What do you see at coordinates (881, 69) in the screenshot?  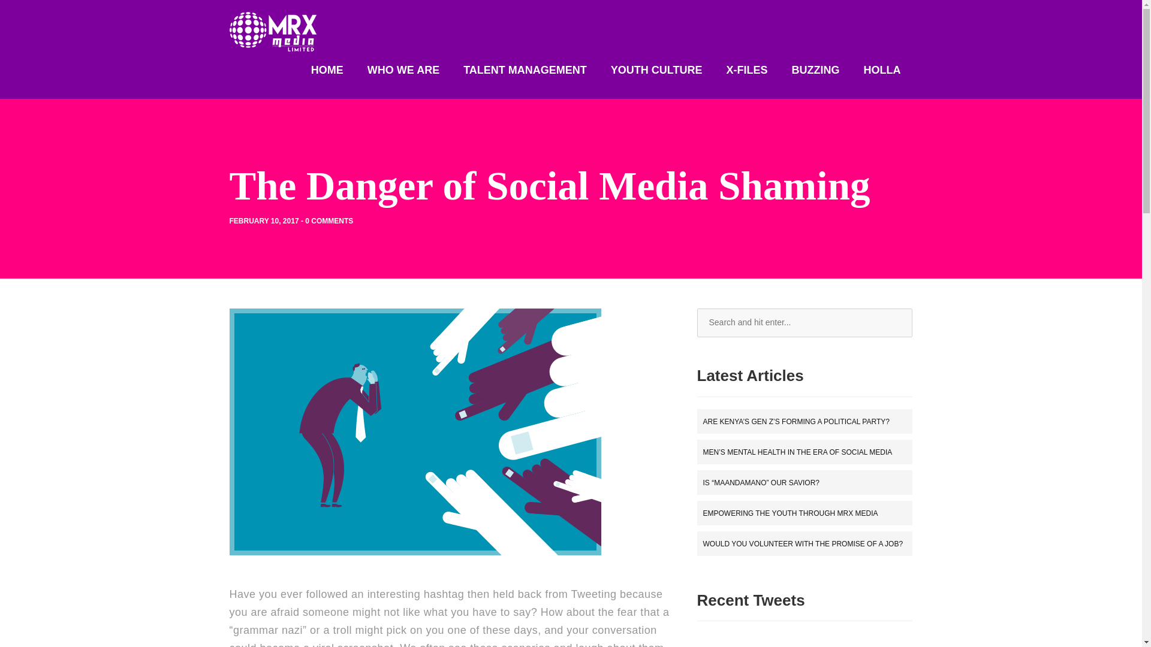 I see `HOLLA` at bounding box center [881, 69].